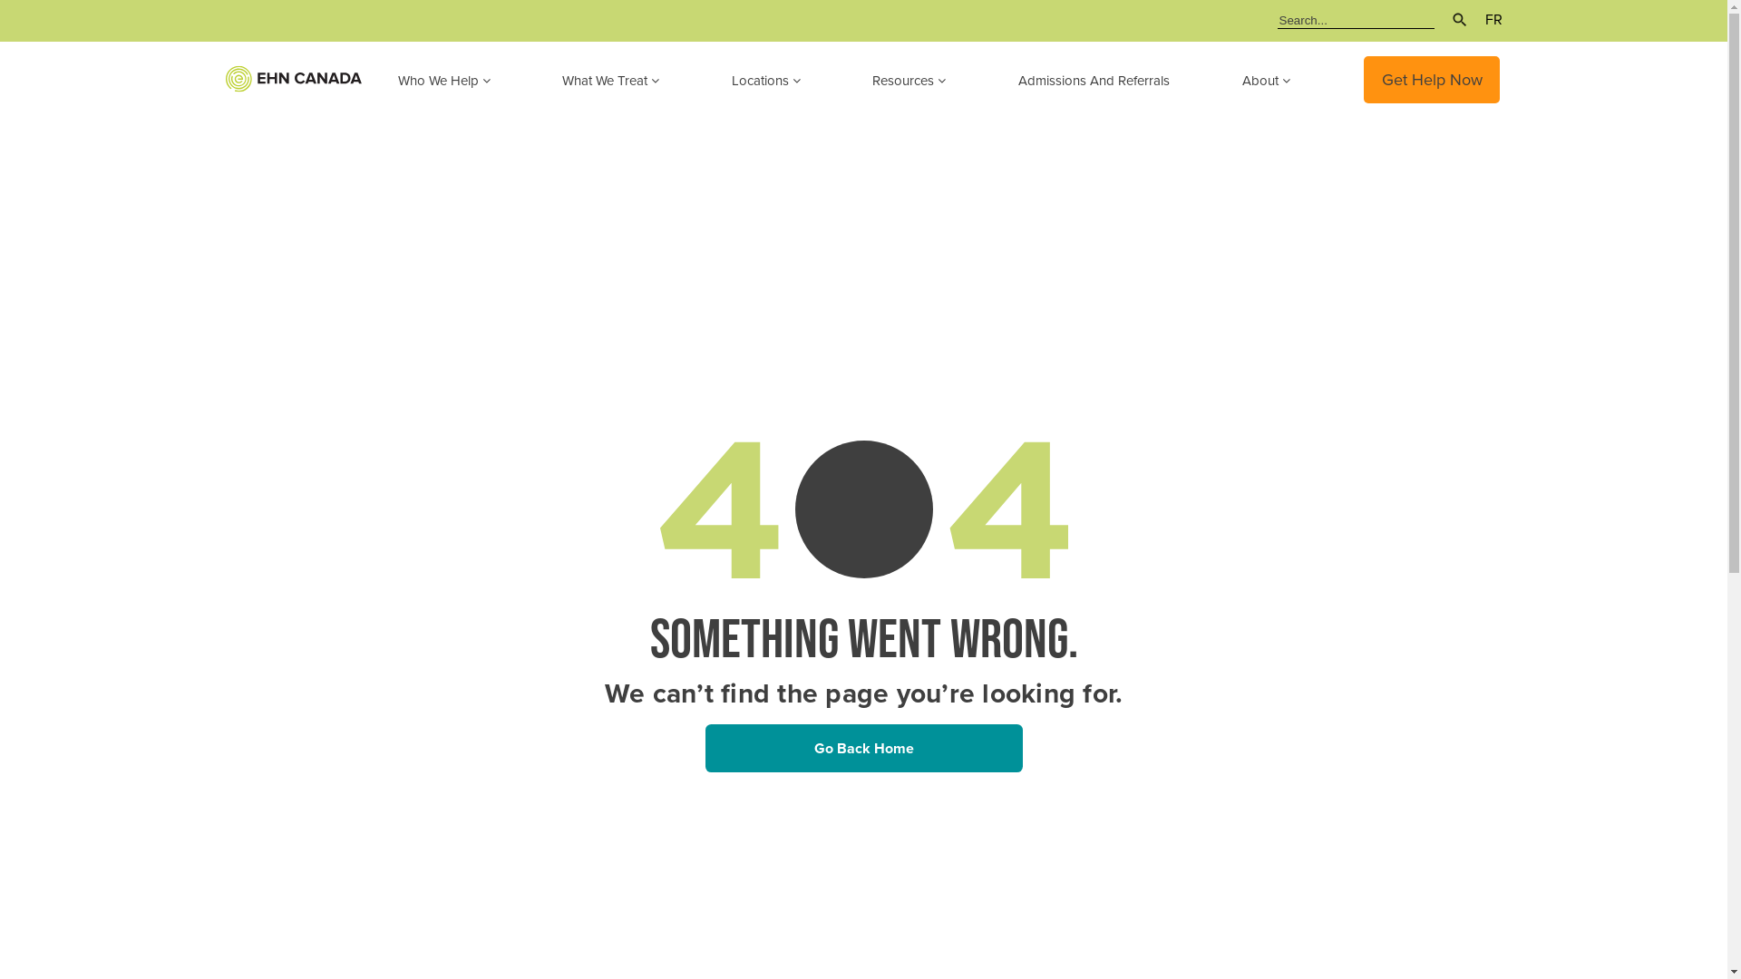 Image resolution: width=1741 pixels, height=979 pixels. Describe the element at coordinates (1485, 21) in the screenshot. I see `FR` at that location.